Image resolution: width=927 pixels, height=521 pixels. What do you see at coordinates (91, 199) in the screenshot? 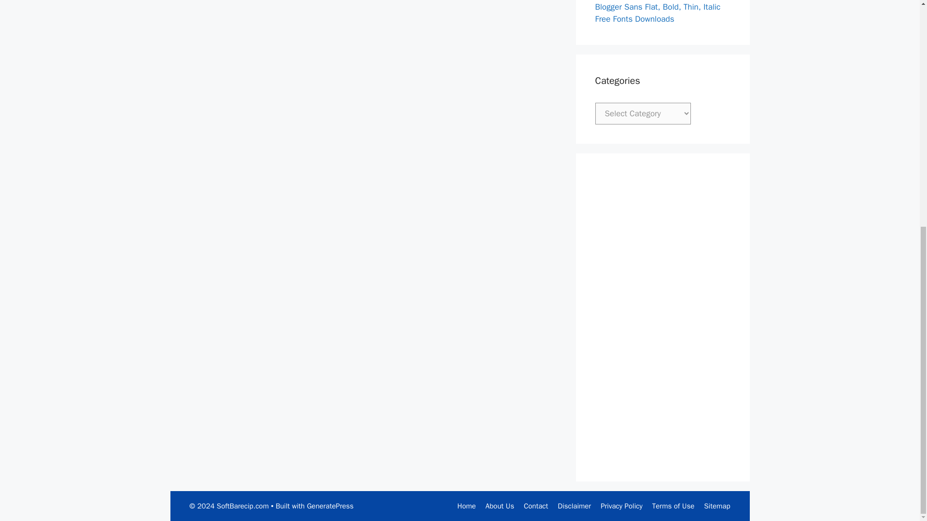
I see `Search for:` at bounding box center [91, 199].